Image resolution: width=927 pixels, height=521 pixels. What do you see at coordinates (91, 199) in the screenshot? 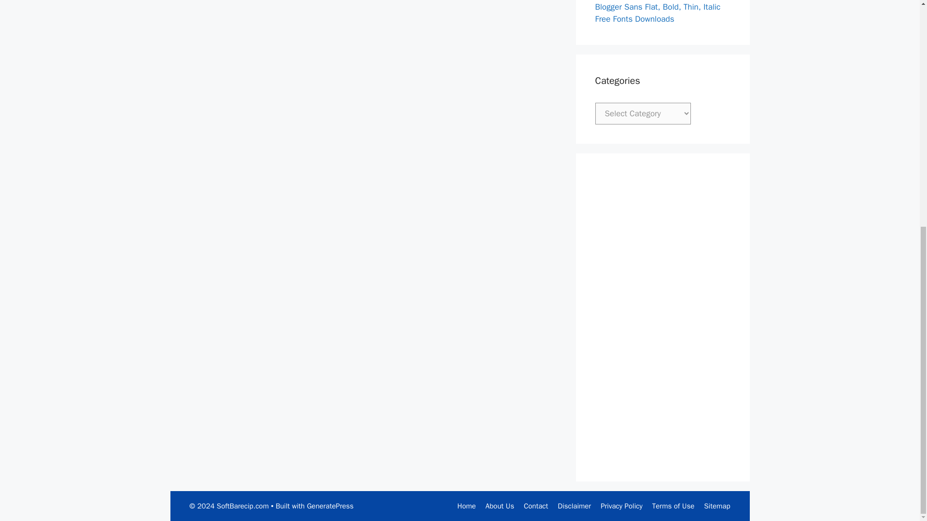
I see `Search for:` at bounding box center [91, 199].